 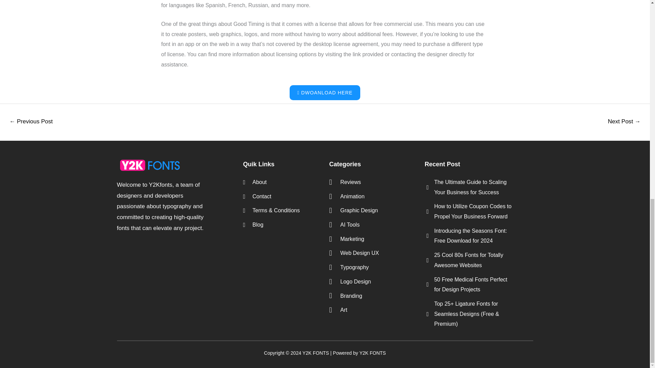 I want to click on DWOANLOAD HERE, so click(x=325, y=92).